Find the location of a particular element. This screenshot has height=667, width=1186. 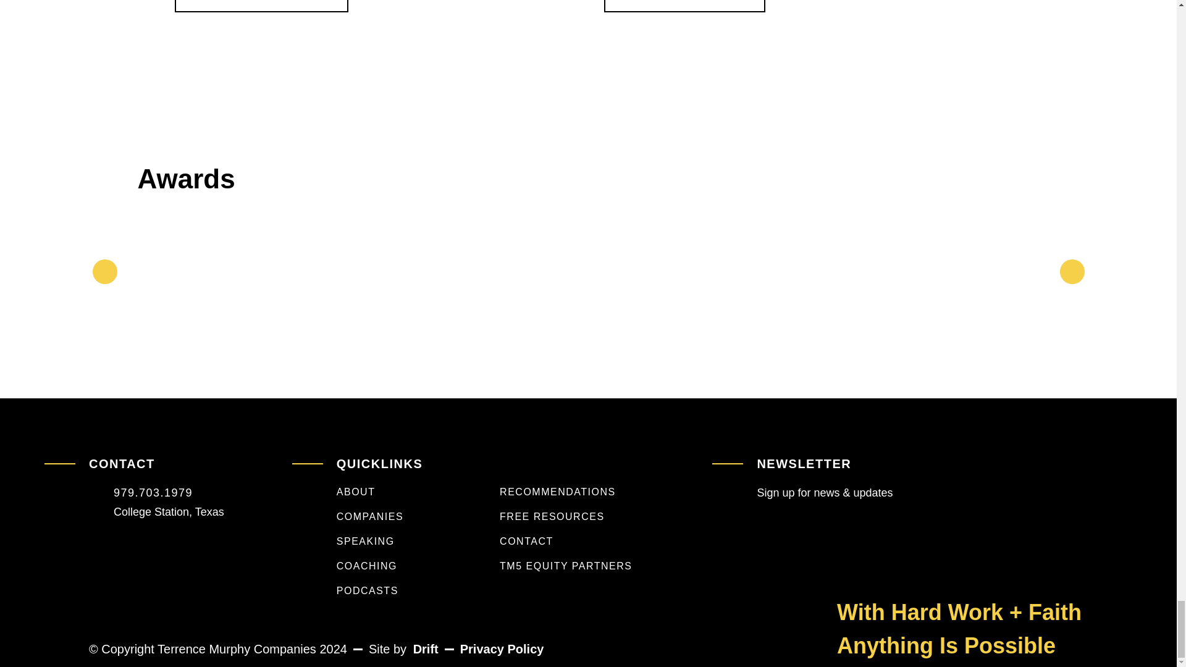

RECOMMENDATIONS is located at coordinates (566, 492).